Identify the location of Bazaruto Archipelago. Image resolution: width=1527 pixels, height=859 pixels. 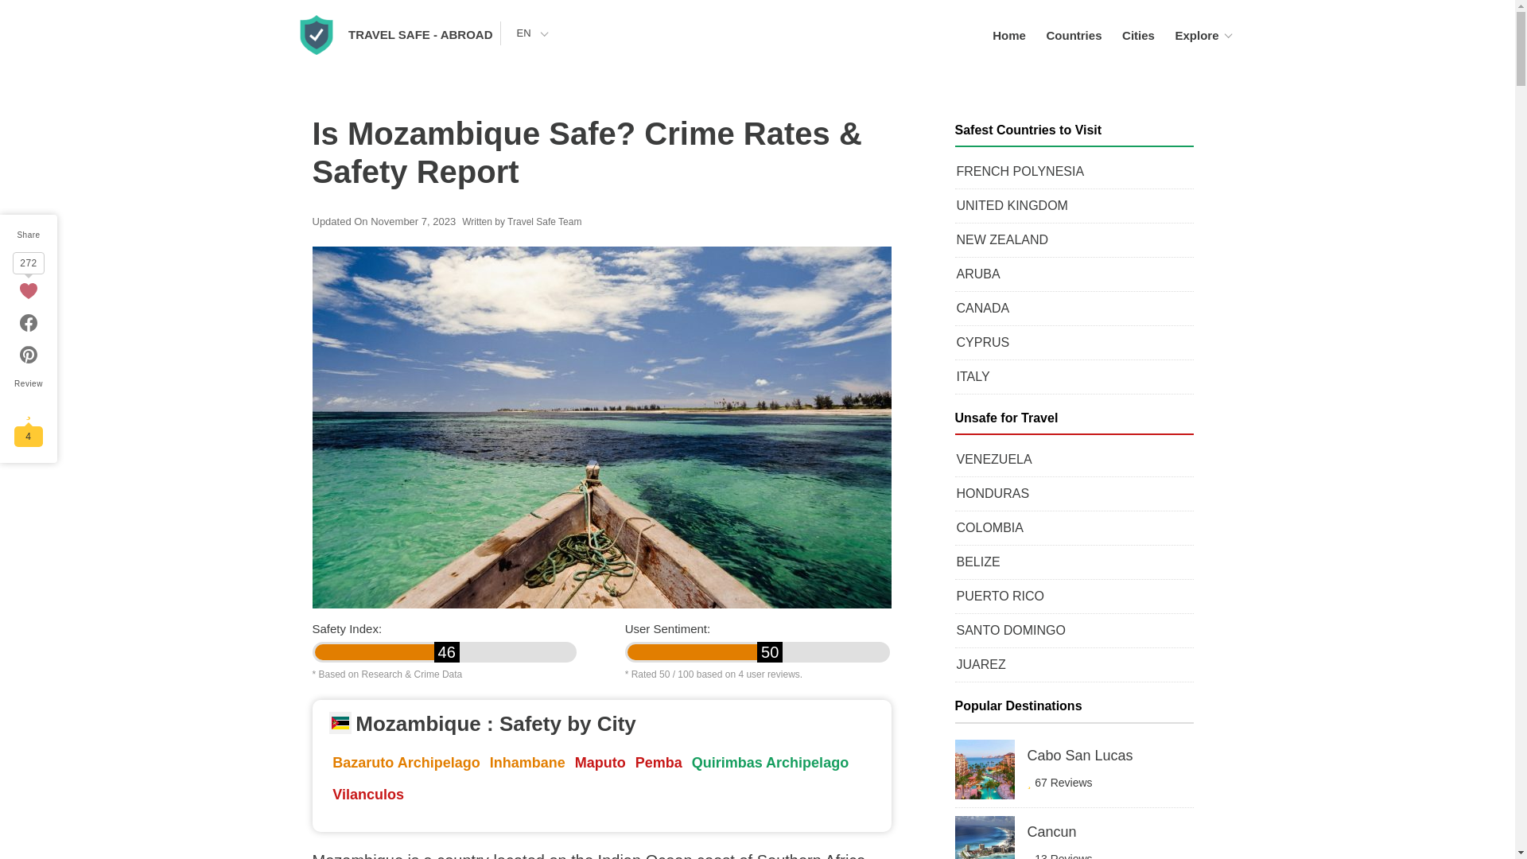
(406, 762).